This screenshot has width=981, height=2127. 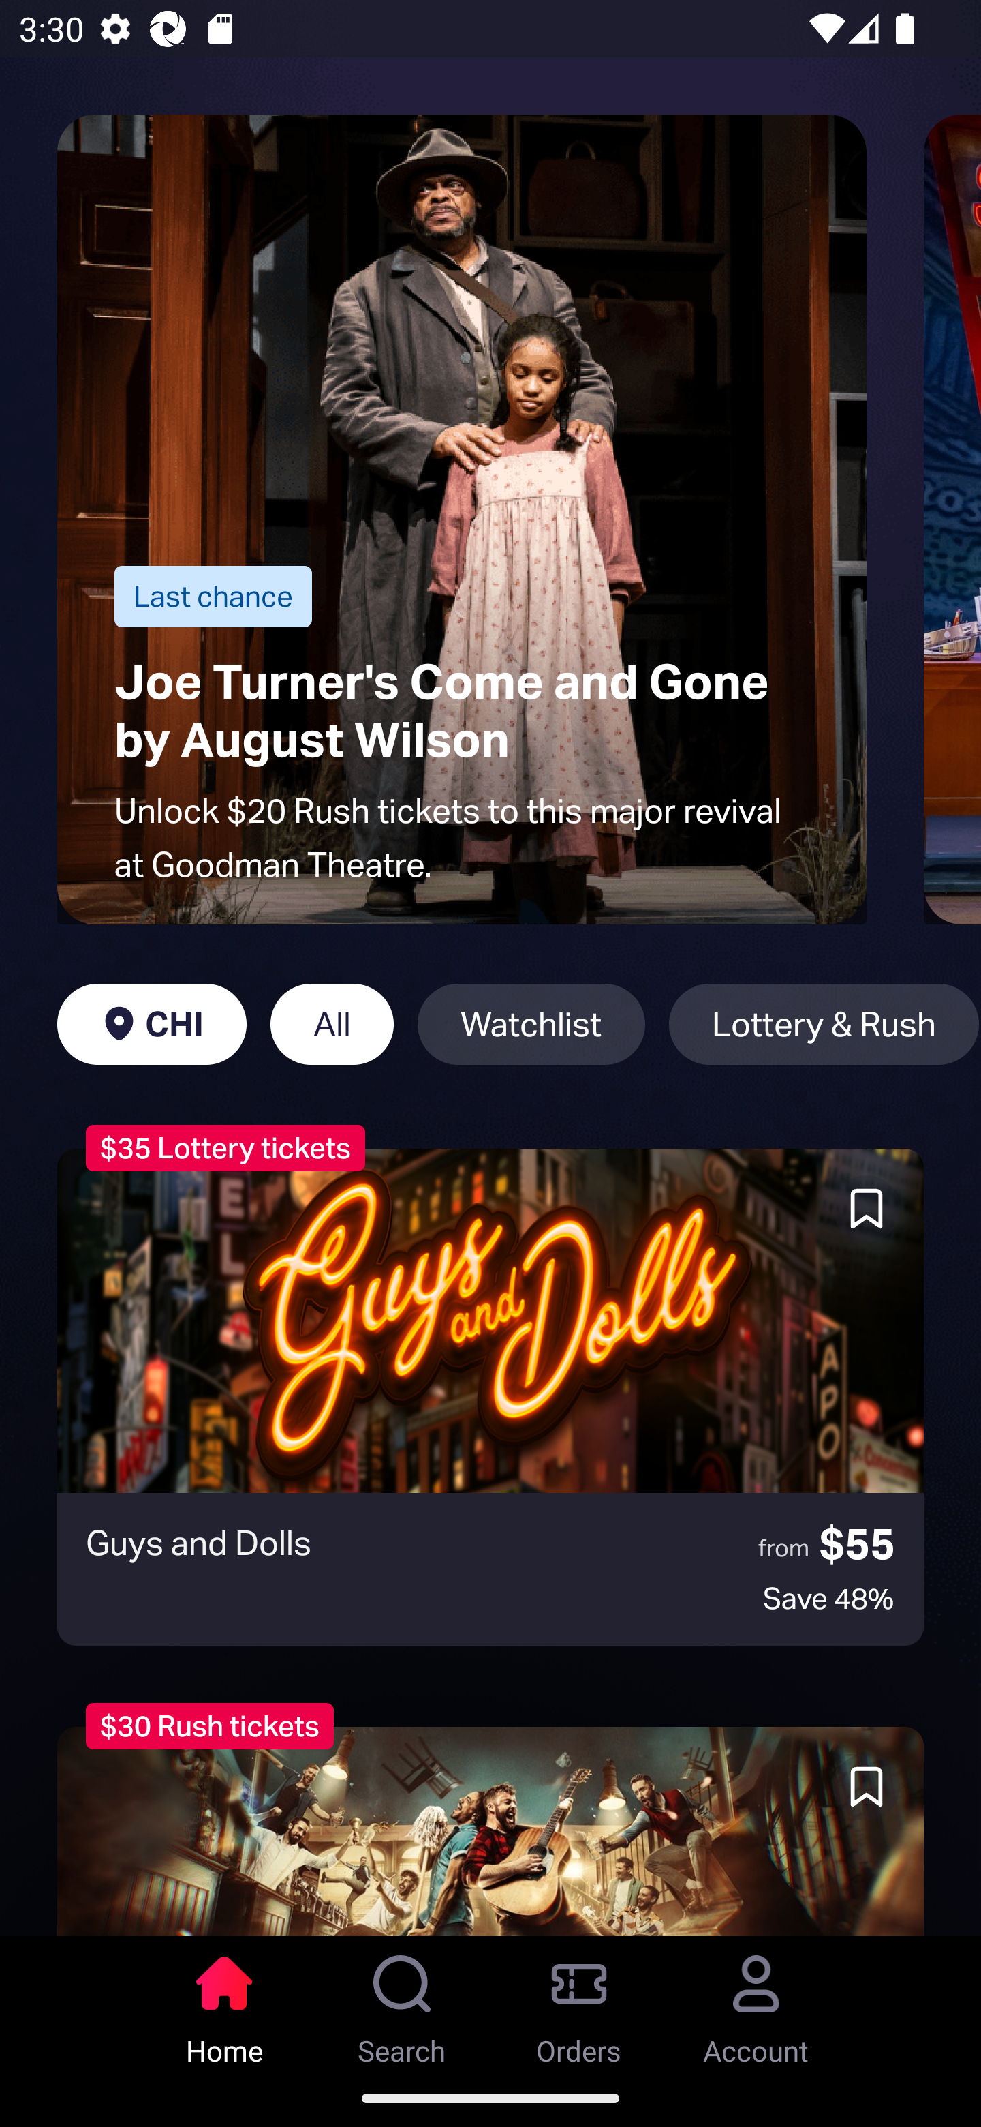 I want to click on Account, so click(x=756, y=2002).